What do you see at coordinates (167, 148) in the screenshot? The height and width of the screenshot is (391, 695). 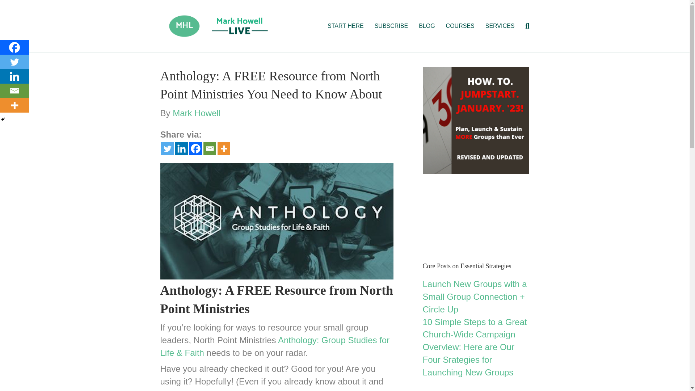 I see `Twitter` at bounding box center [167, 148].